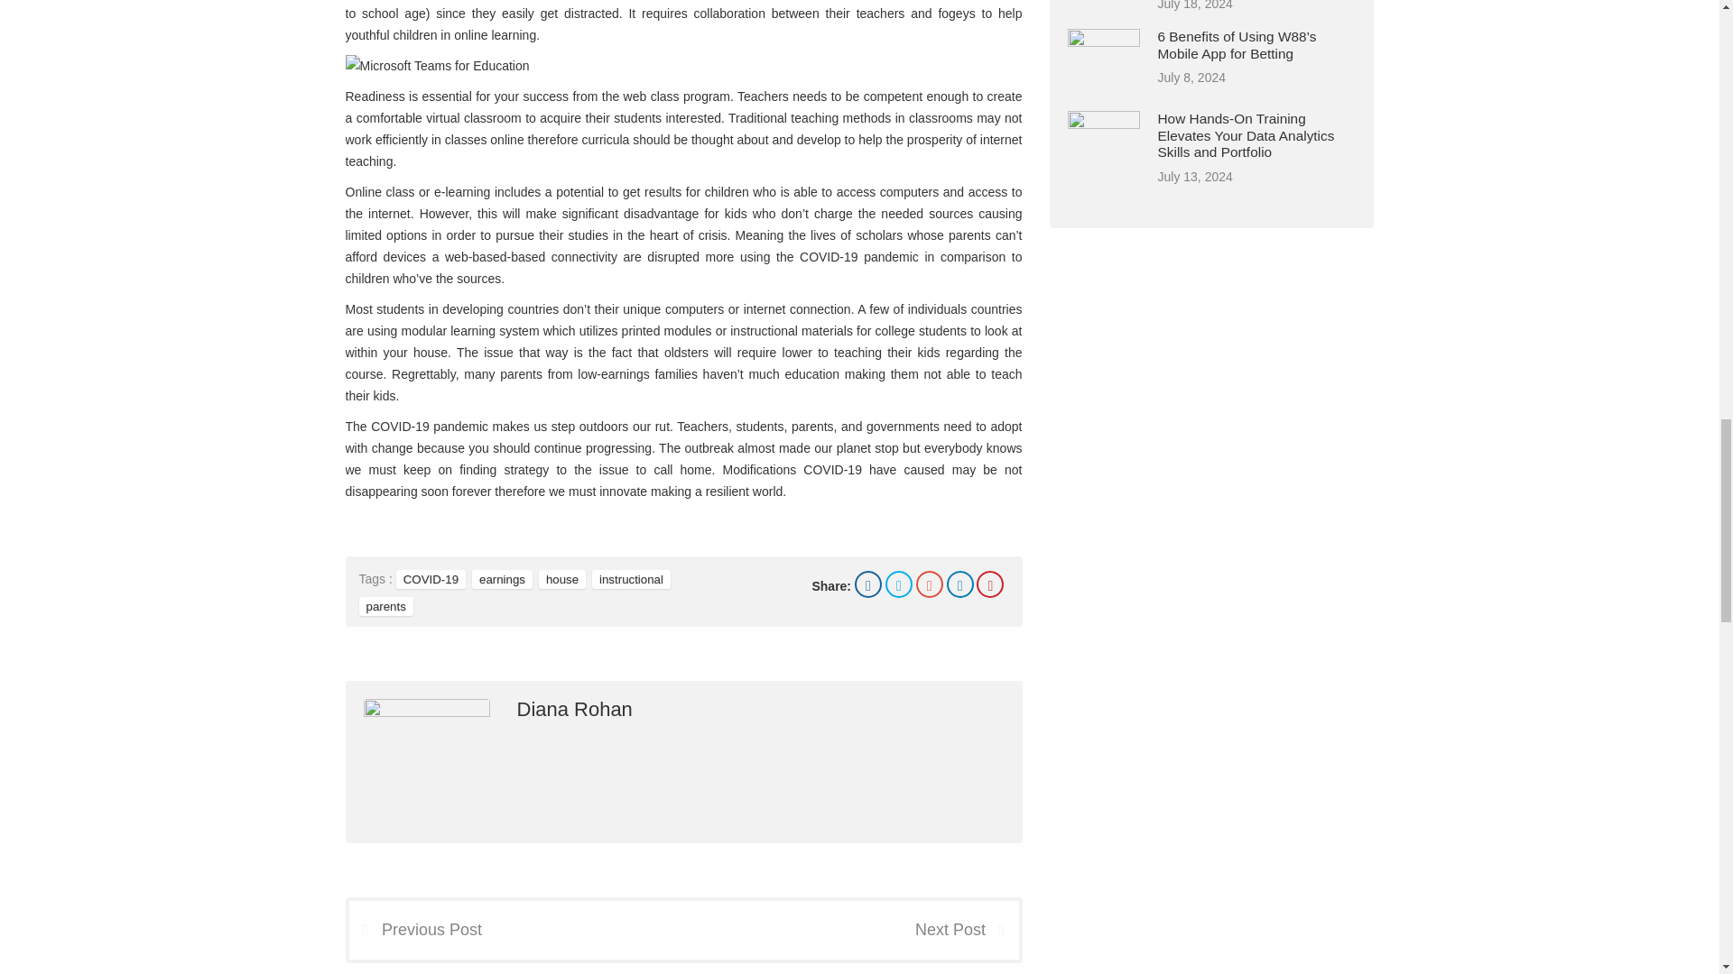 The image size is (1733, 974). I want to click on instructional, so click(632, 579).